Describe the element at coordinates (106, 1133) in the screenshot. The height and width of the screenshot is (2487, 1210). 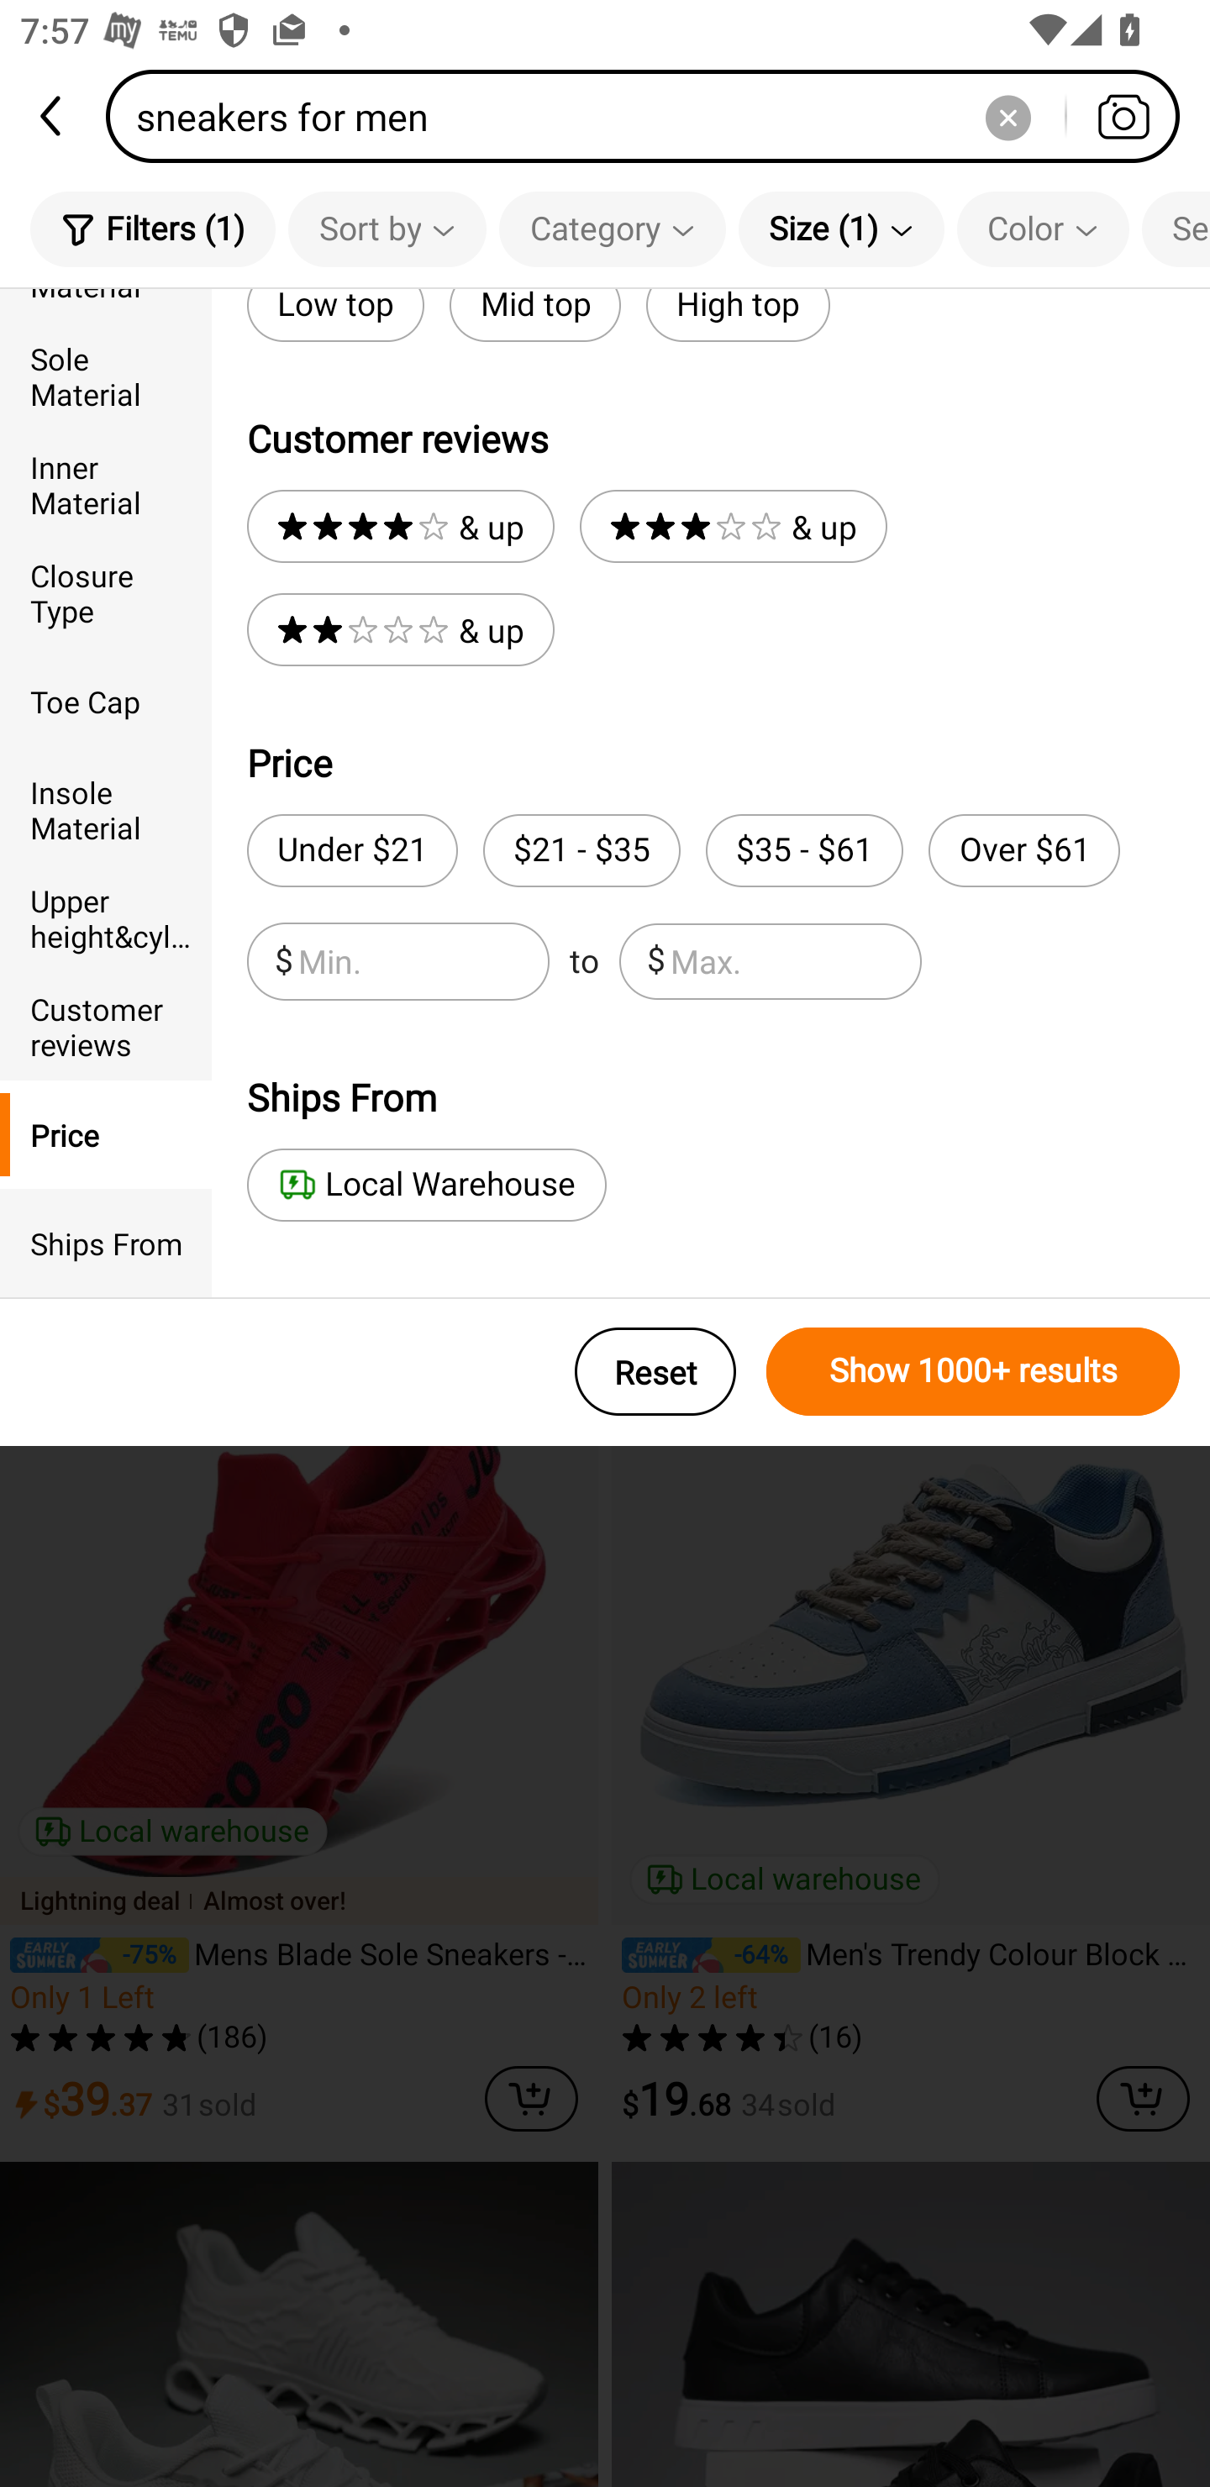
I see `Price` at that location.